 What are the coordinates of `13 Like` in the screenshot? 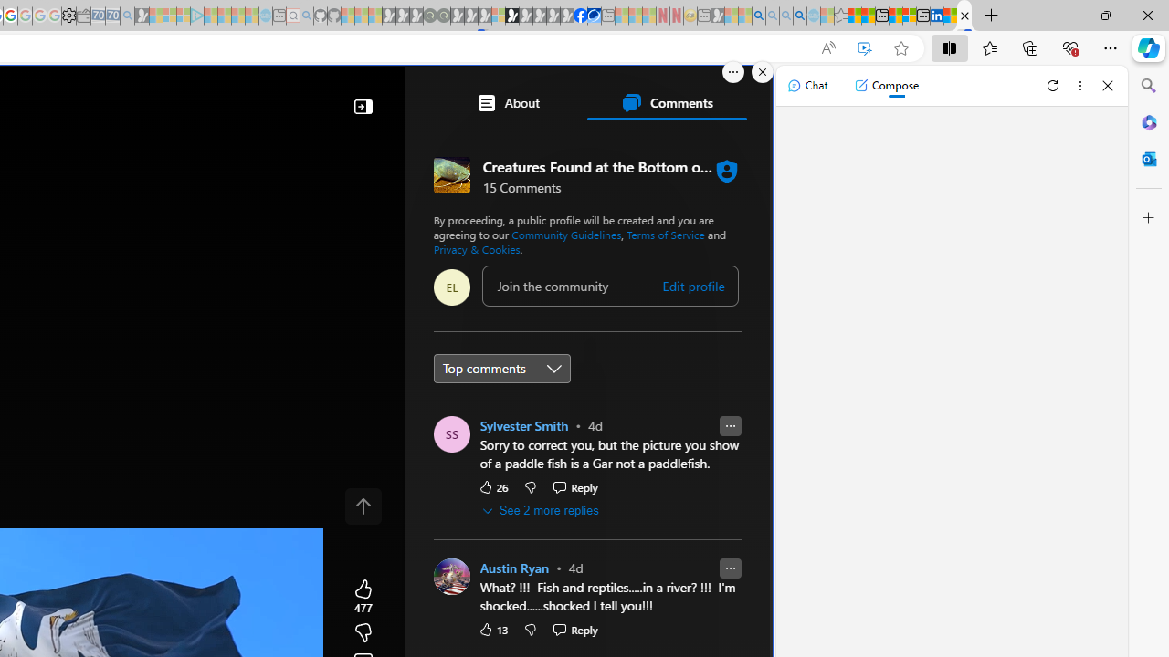 It's located at (492, 630).